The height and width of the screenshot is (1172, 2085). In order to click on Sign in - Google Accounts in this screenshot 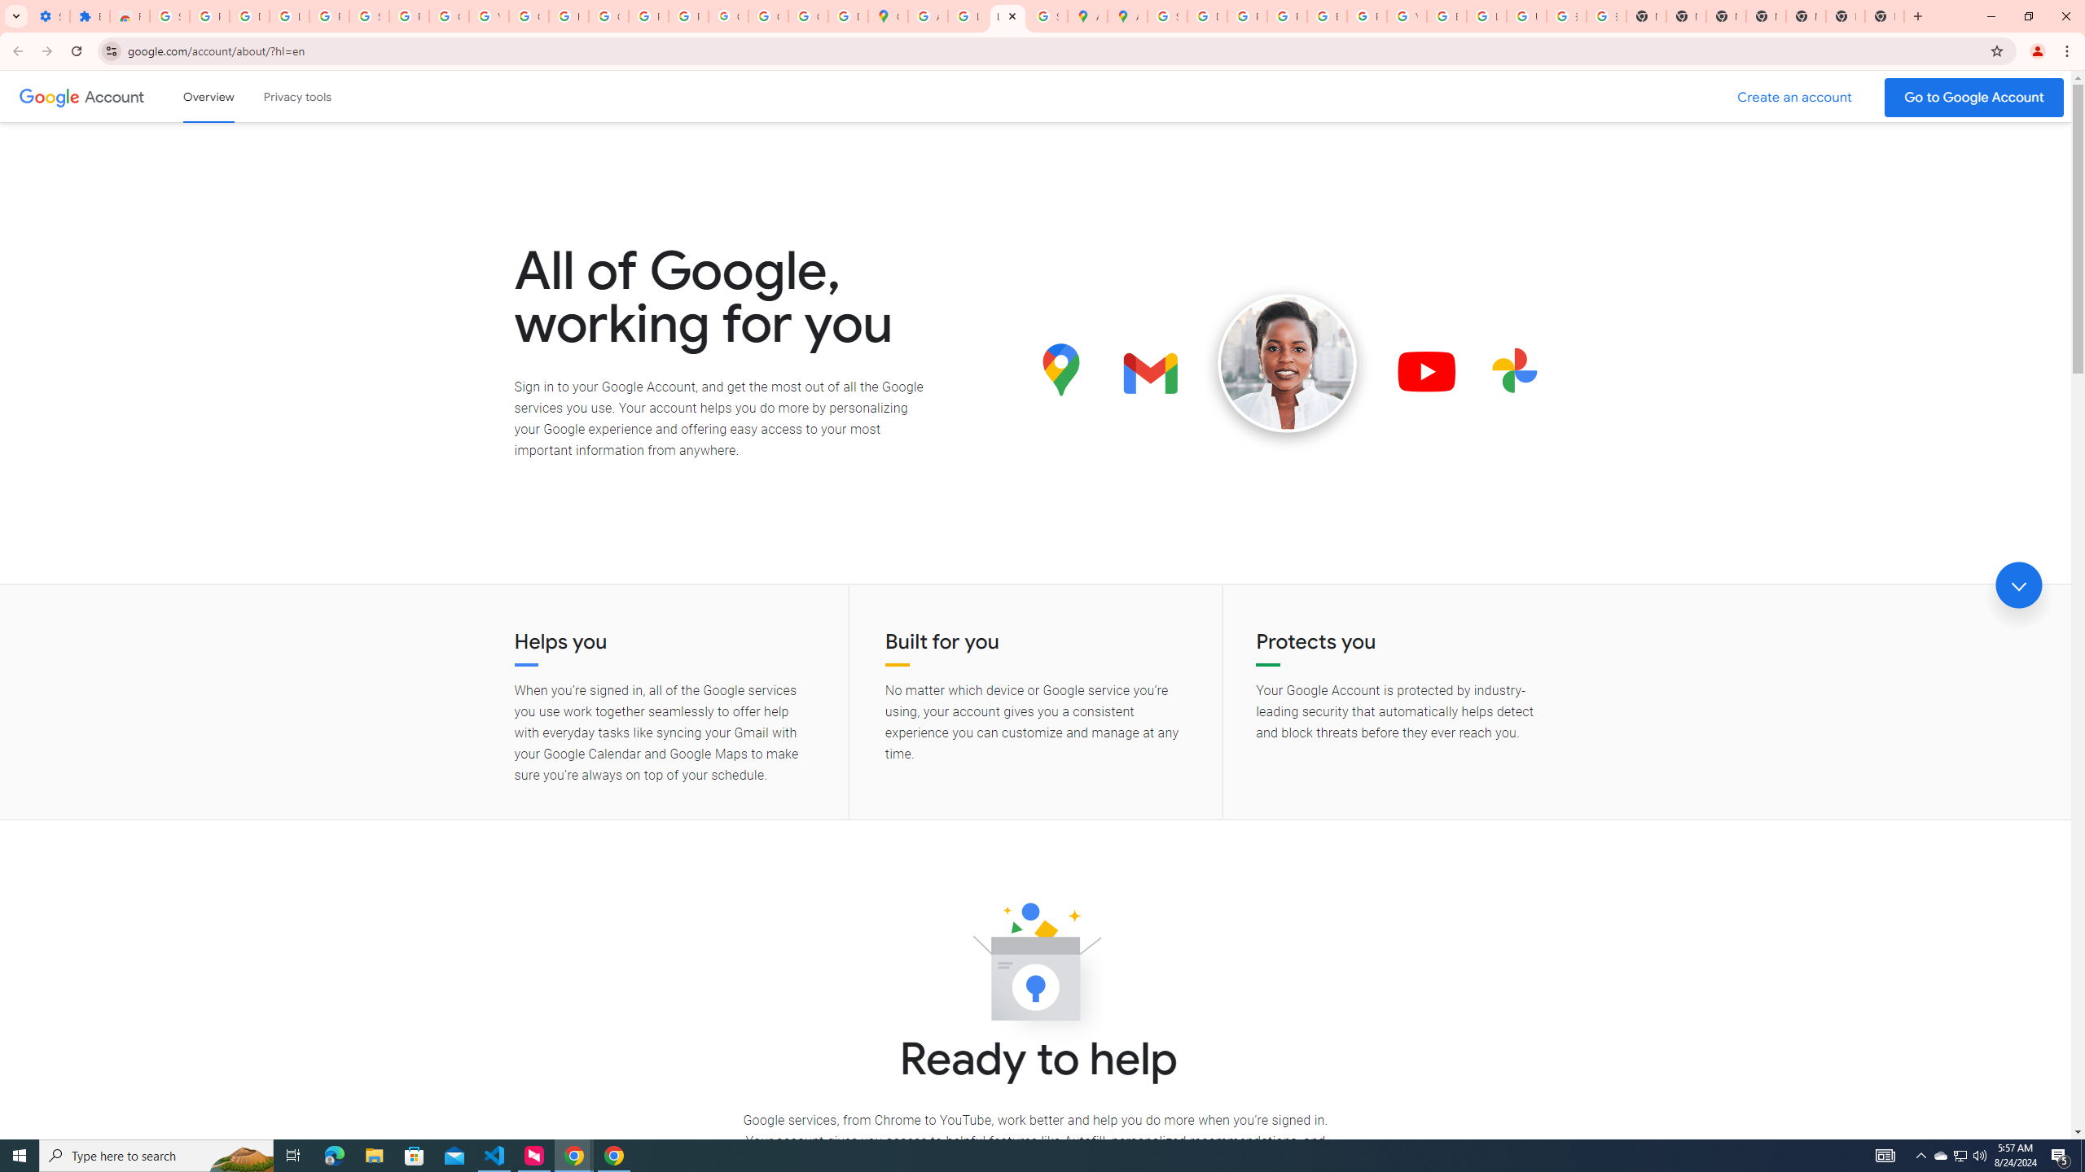, I will do `click(169, 16)`.